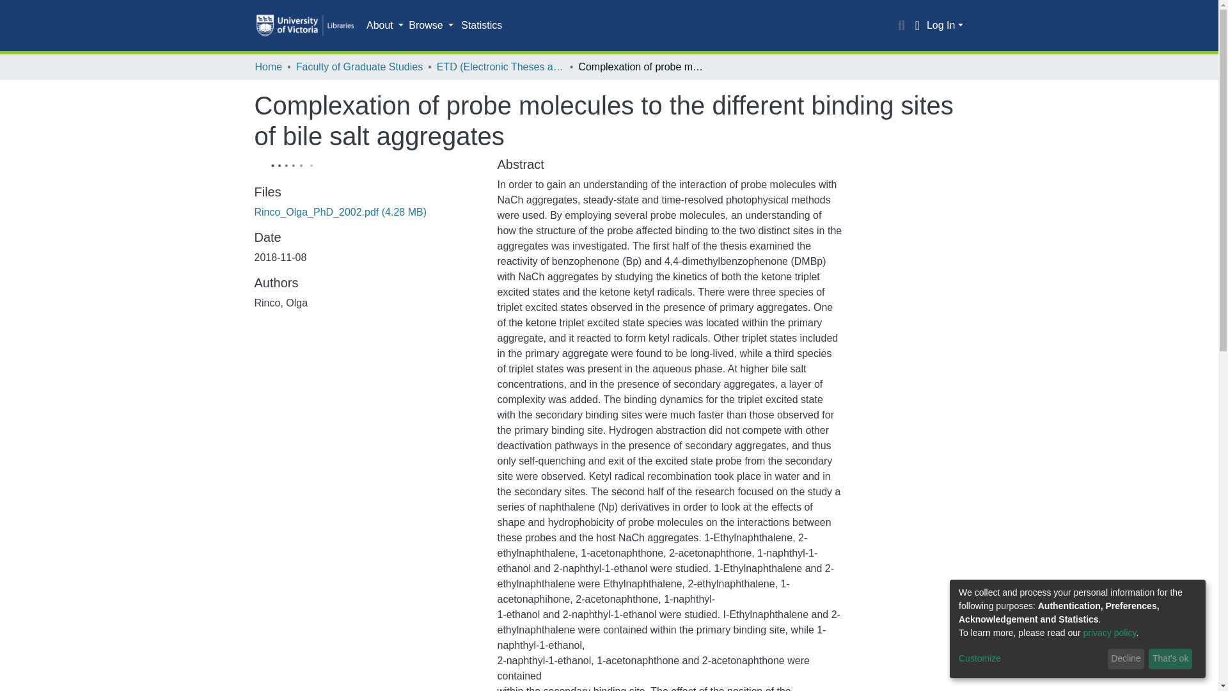  I want to click on Log In, so click(945, 25).